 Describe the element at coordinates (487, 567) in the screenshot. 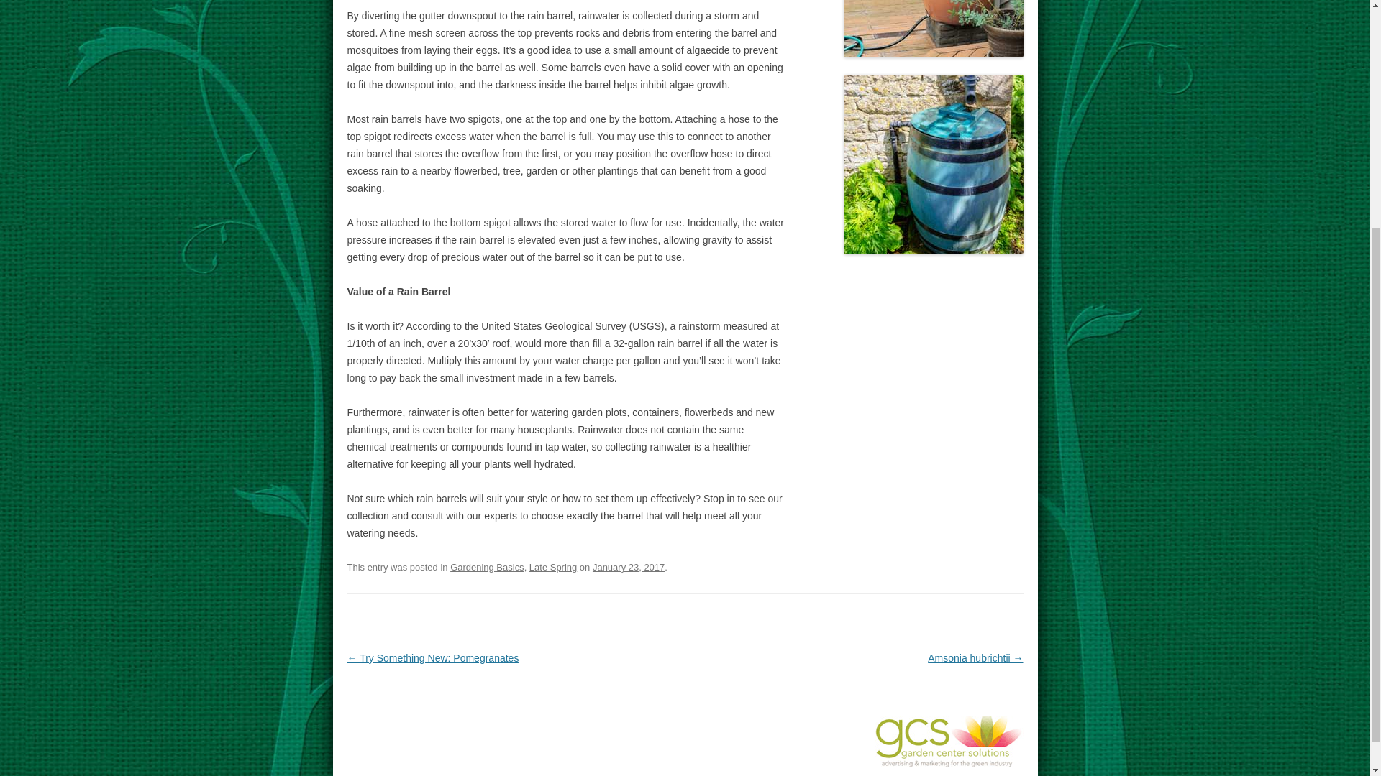

I see `Gardening Basics` at that location.